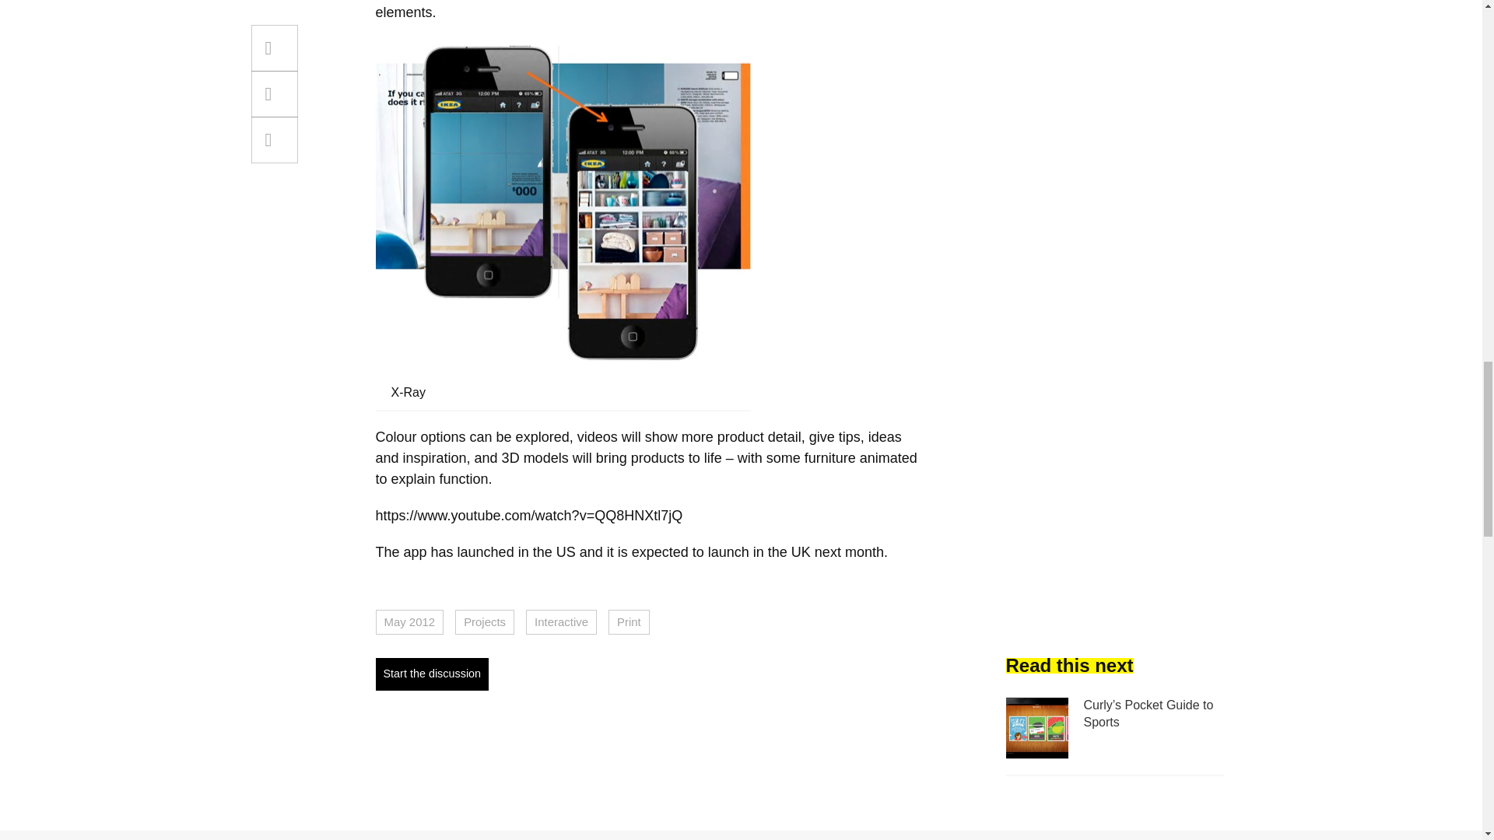 The image size is (1494, 840). I want to click on Interactive, so click(560, 622).